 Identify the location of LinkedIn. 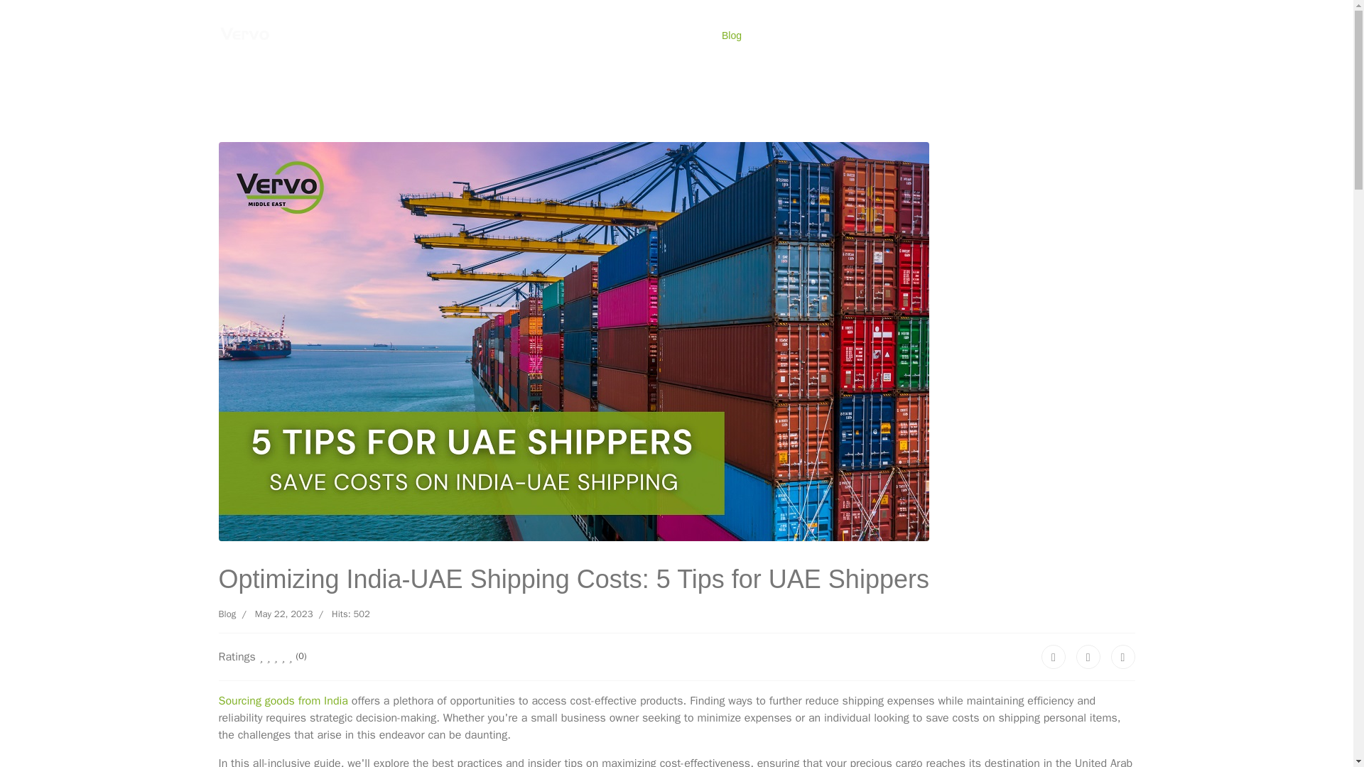
(1122, 656).